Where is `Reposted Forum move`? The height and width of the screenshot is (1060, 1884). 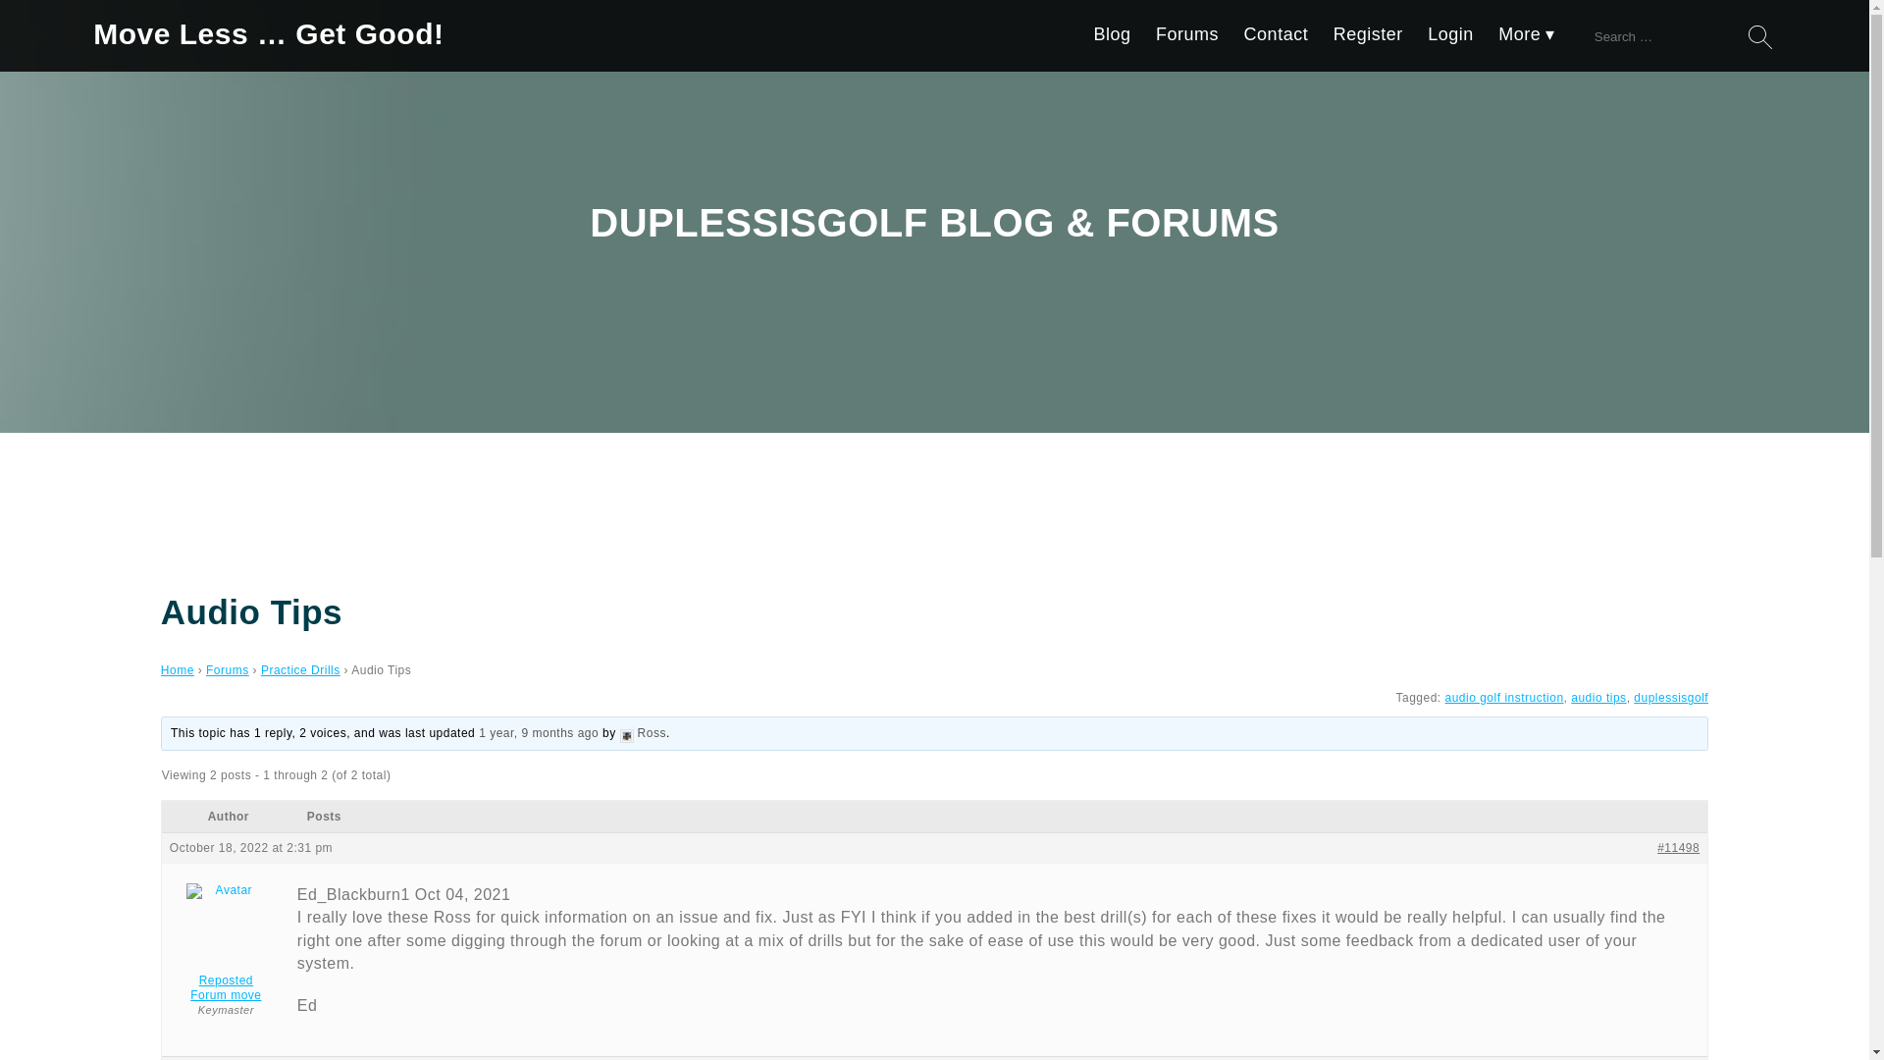 Reposted Forum move is located at coordinates (226, 942).